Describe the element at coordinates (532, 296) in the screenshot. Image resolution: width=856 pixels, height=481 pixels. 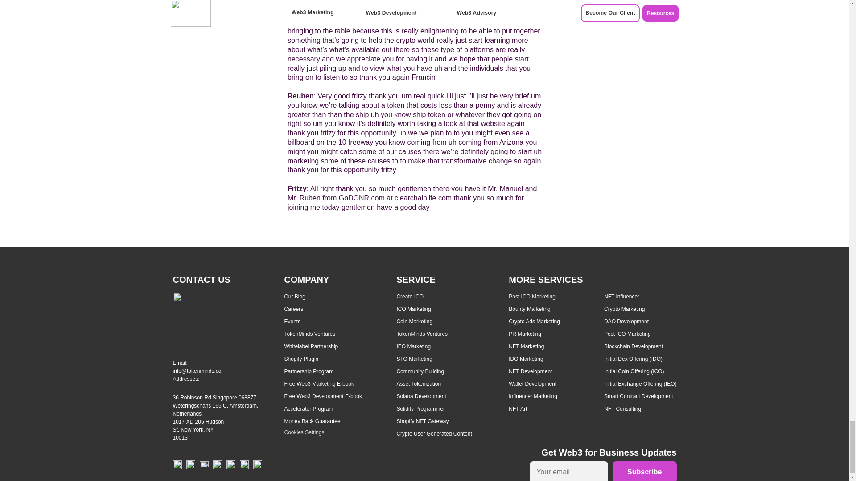
I see `Post ICO Marketing` at that location.